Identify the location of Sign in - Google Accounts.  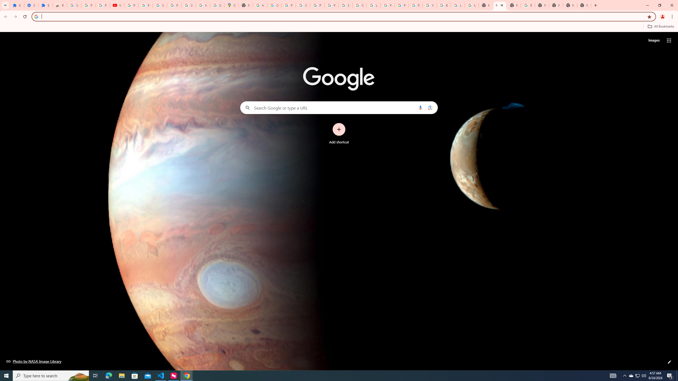
(345, 5).